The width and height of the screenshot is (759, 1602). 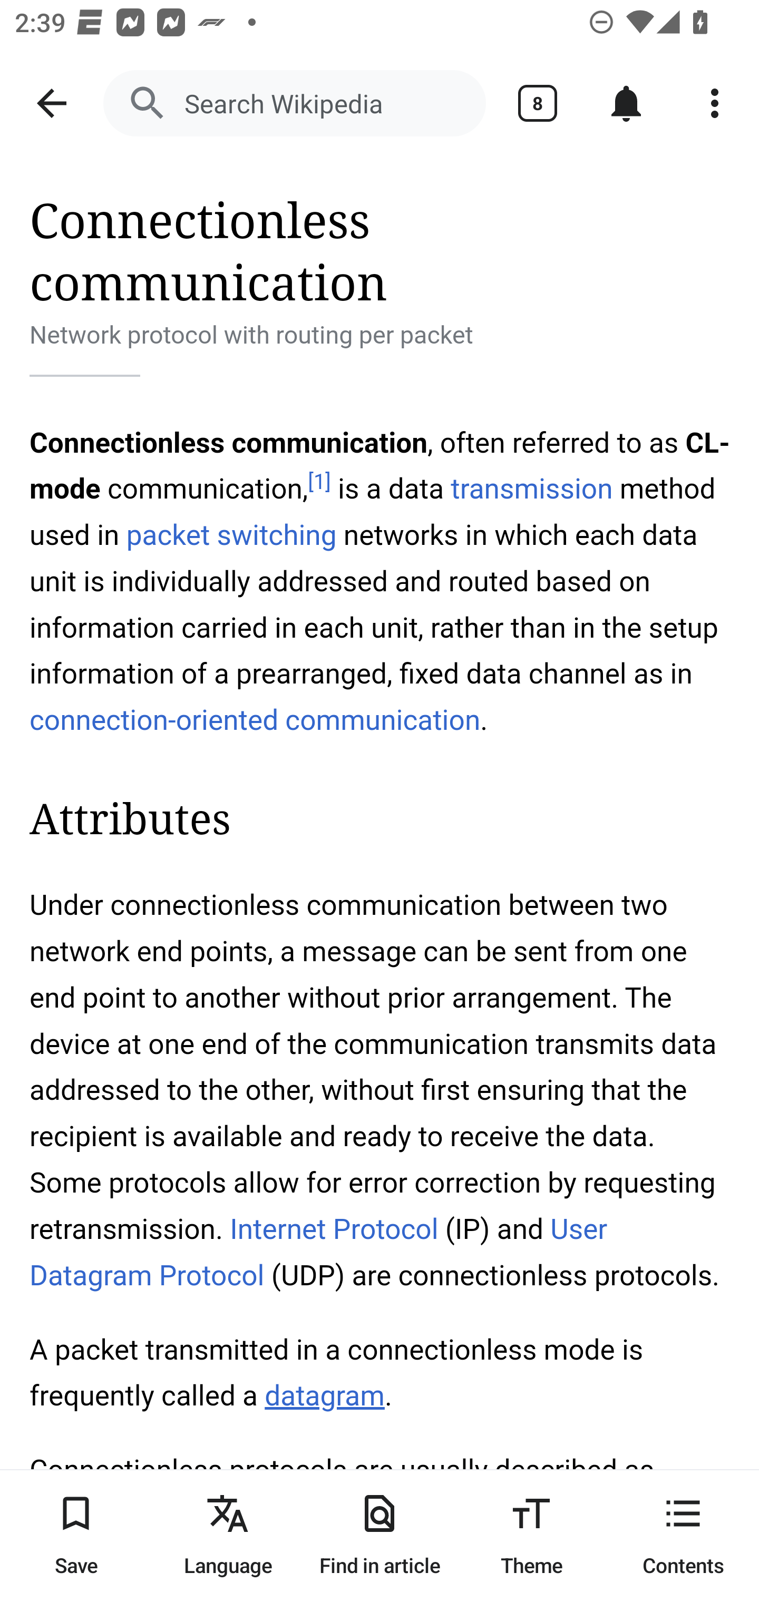 What do you see at coordinates (683, 1536) in the screenshot?
I see `Contents` at bounding box center [683, 1536].